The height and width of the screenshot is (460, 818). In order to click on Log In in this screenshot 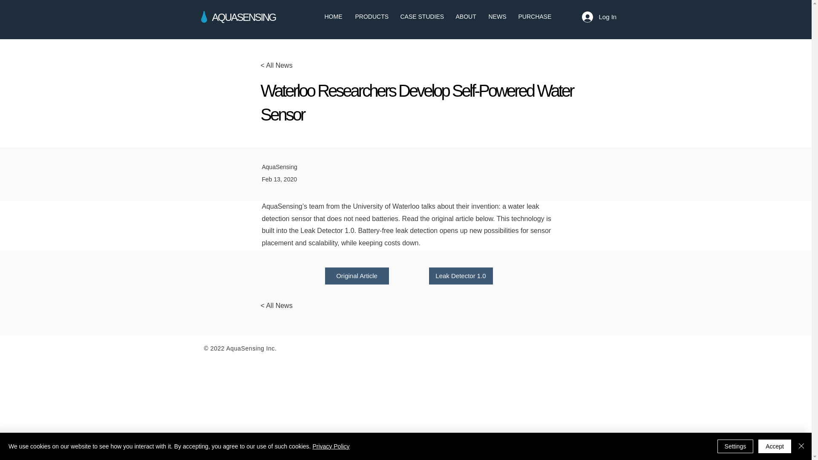, I will do `click(593, 17)`.